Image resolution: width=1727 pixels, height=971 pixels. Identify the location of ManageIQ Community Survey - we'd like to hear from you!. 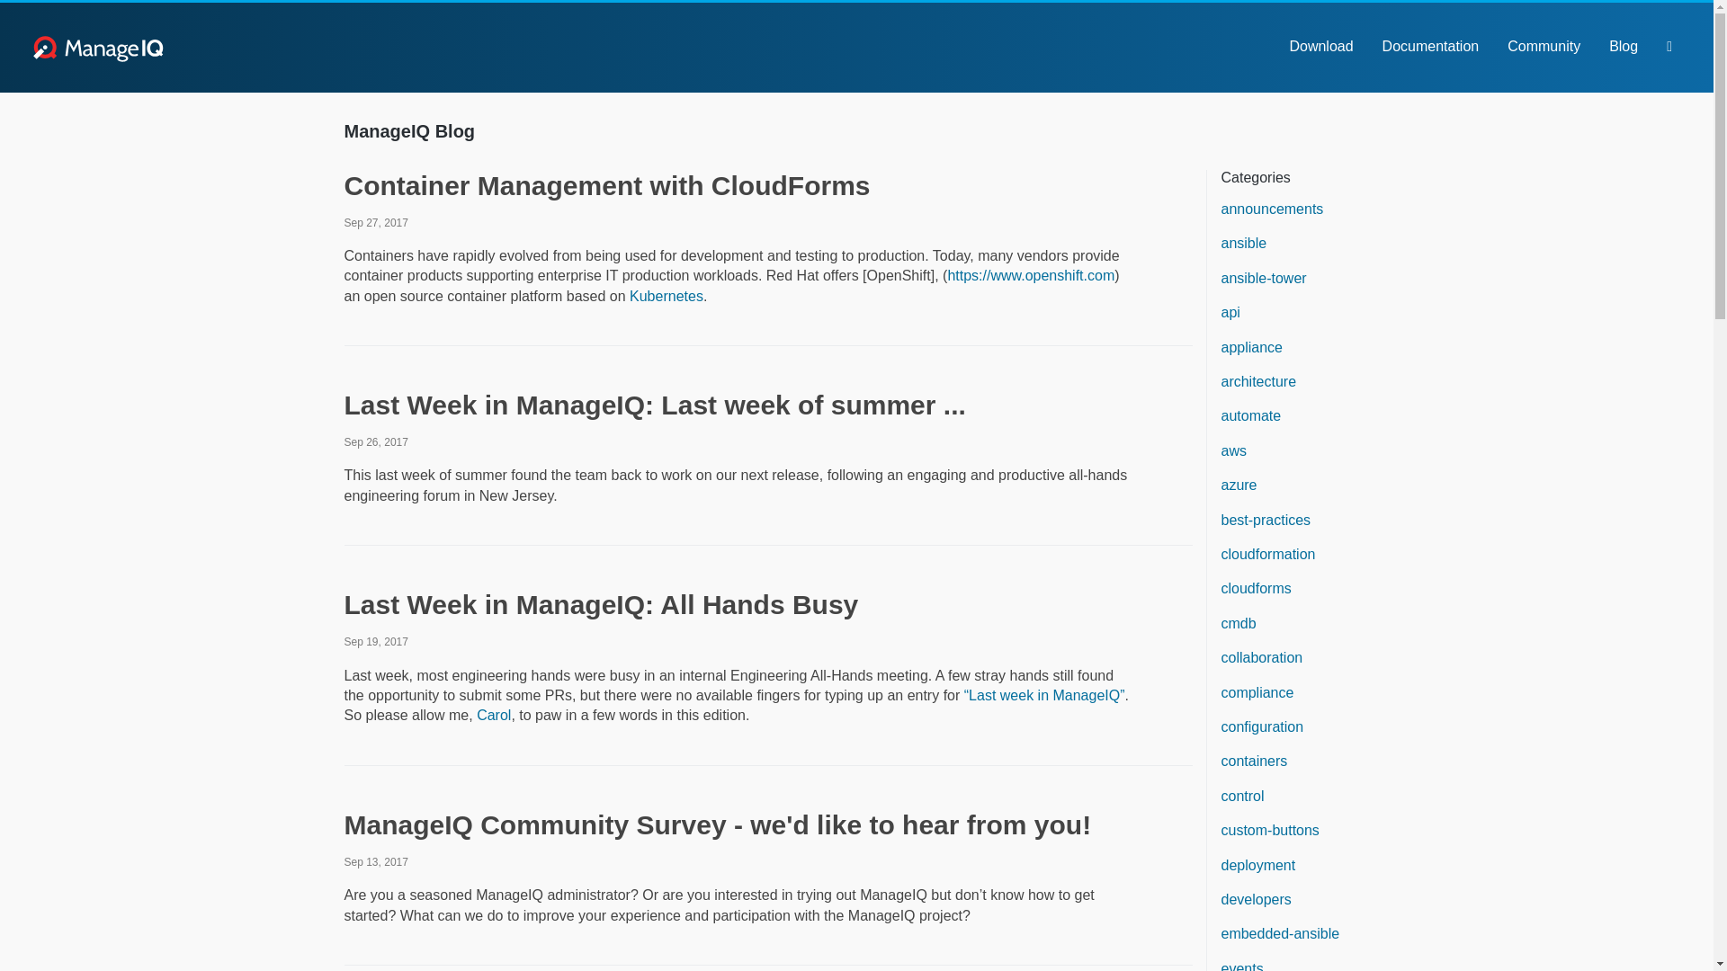
(718, 824).